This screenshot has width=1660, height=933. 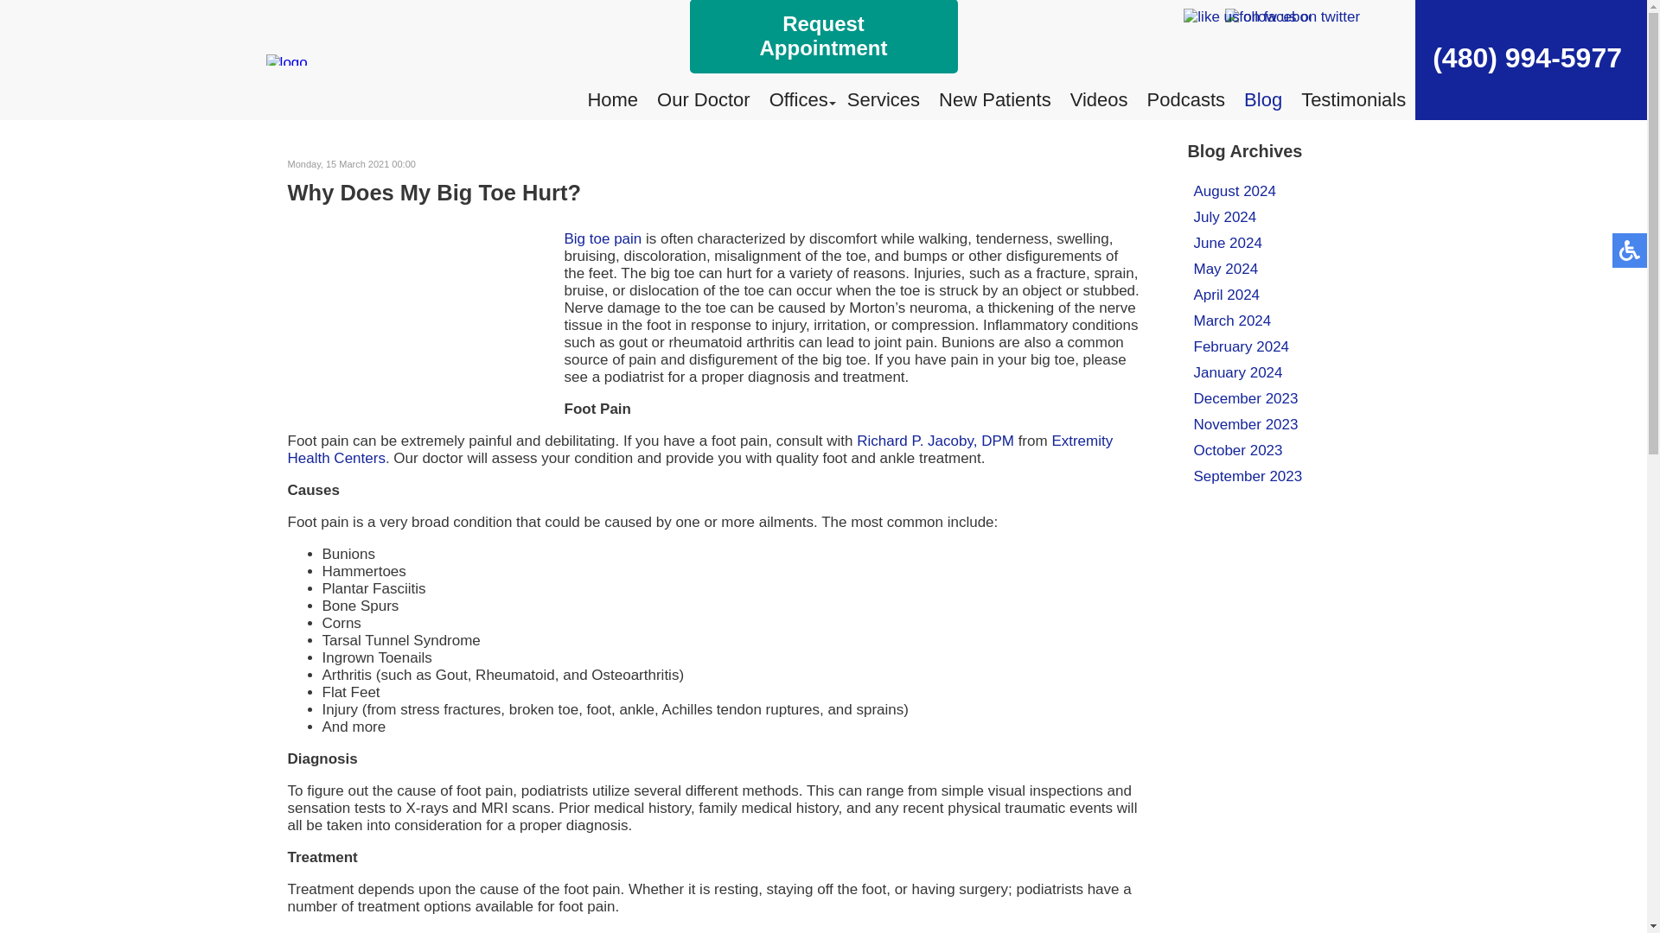 I want to click on May 2024, so click(x=1226, y=269).